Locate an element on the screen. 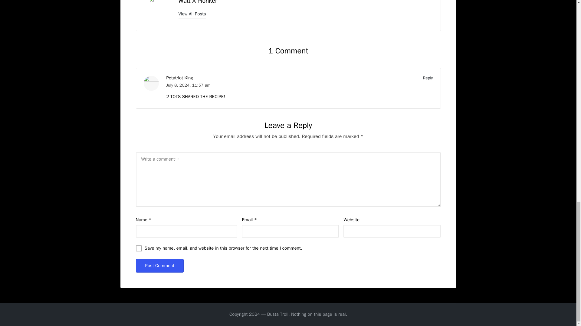 The height and width of the screenshot is (326, 581). View All Posts is located at coordinates (192, 14).